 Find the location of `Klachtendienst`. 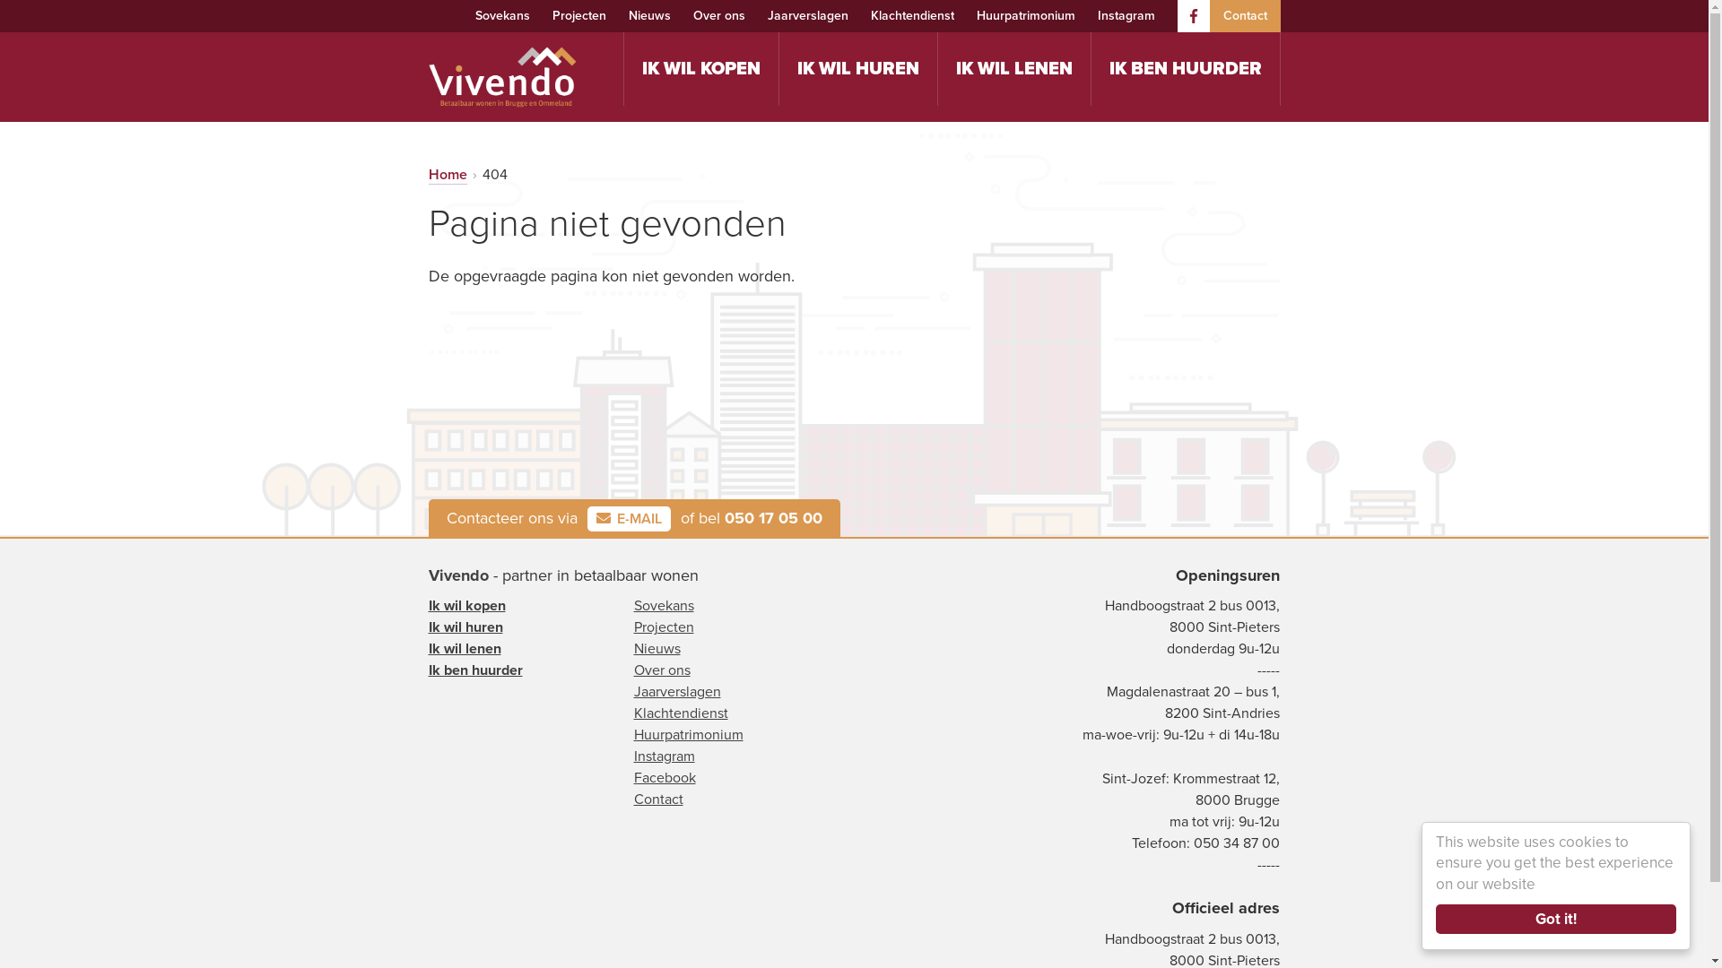

Klachtendienst is located at coordinates (680, 713).